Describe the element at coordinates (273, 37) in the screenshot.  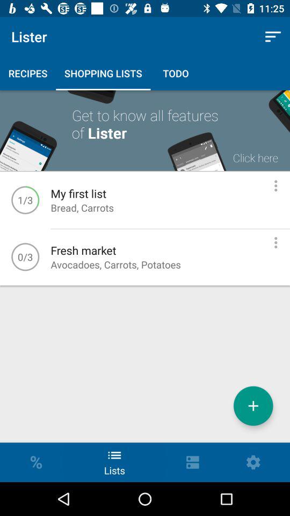
I see `open icon next to lister icon` at that location.